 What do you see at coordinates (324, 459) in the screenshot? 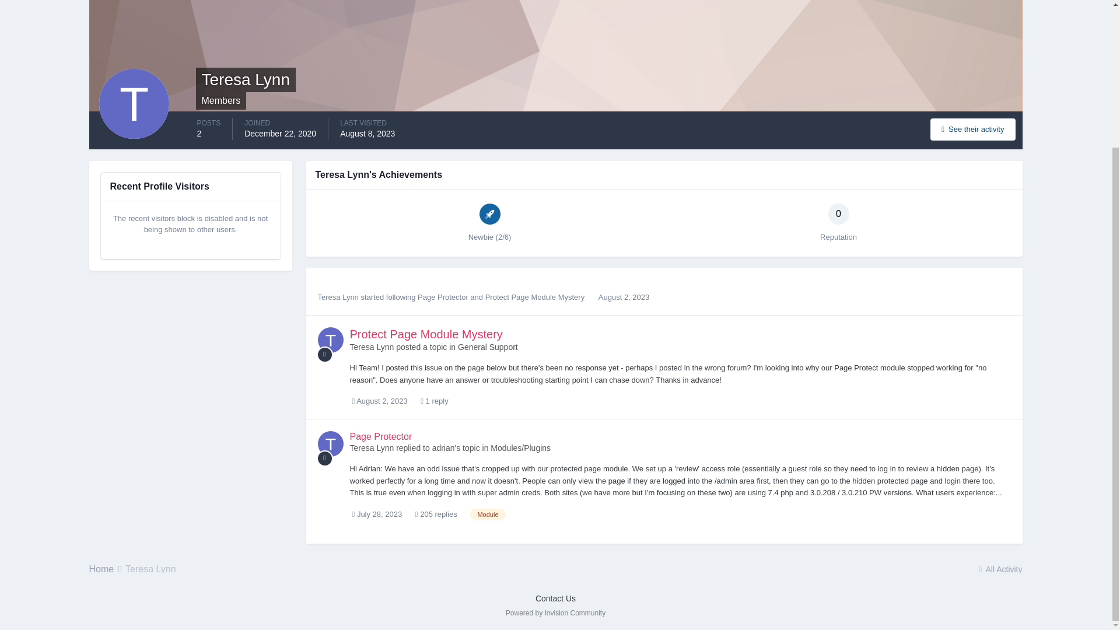
I see `Post` at bounding box center [324, 459].